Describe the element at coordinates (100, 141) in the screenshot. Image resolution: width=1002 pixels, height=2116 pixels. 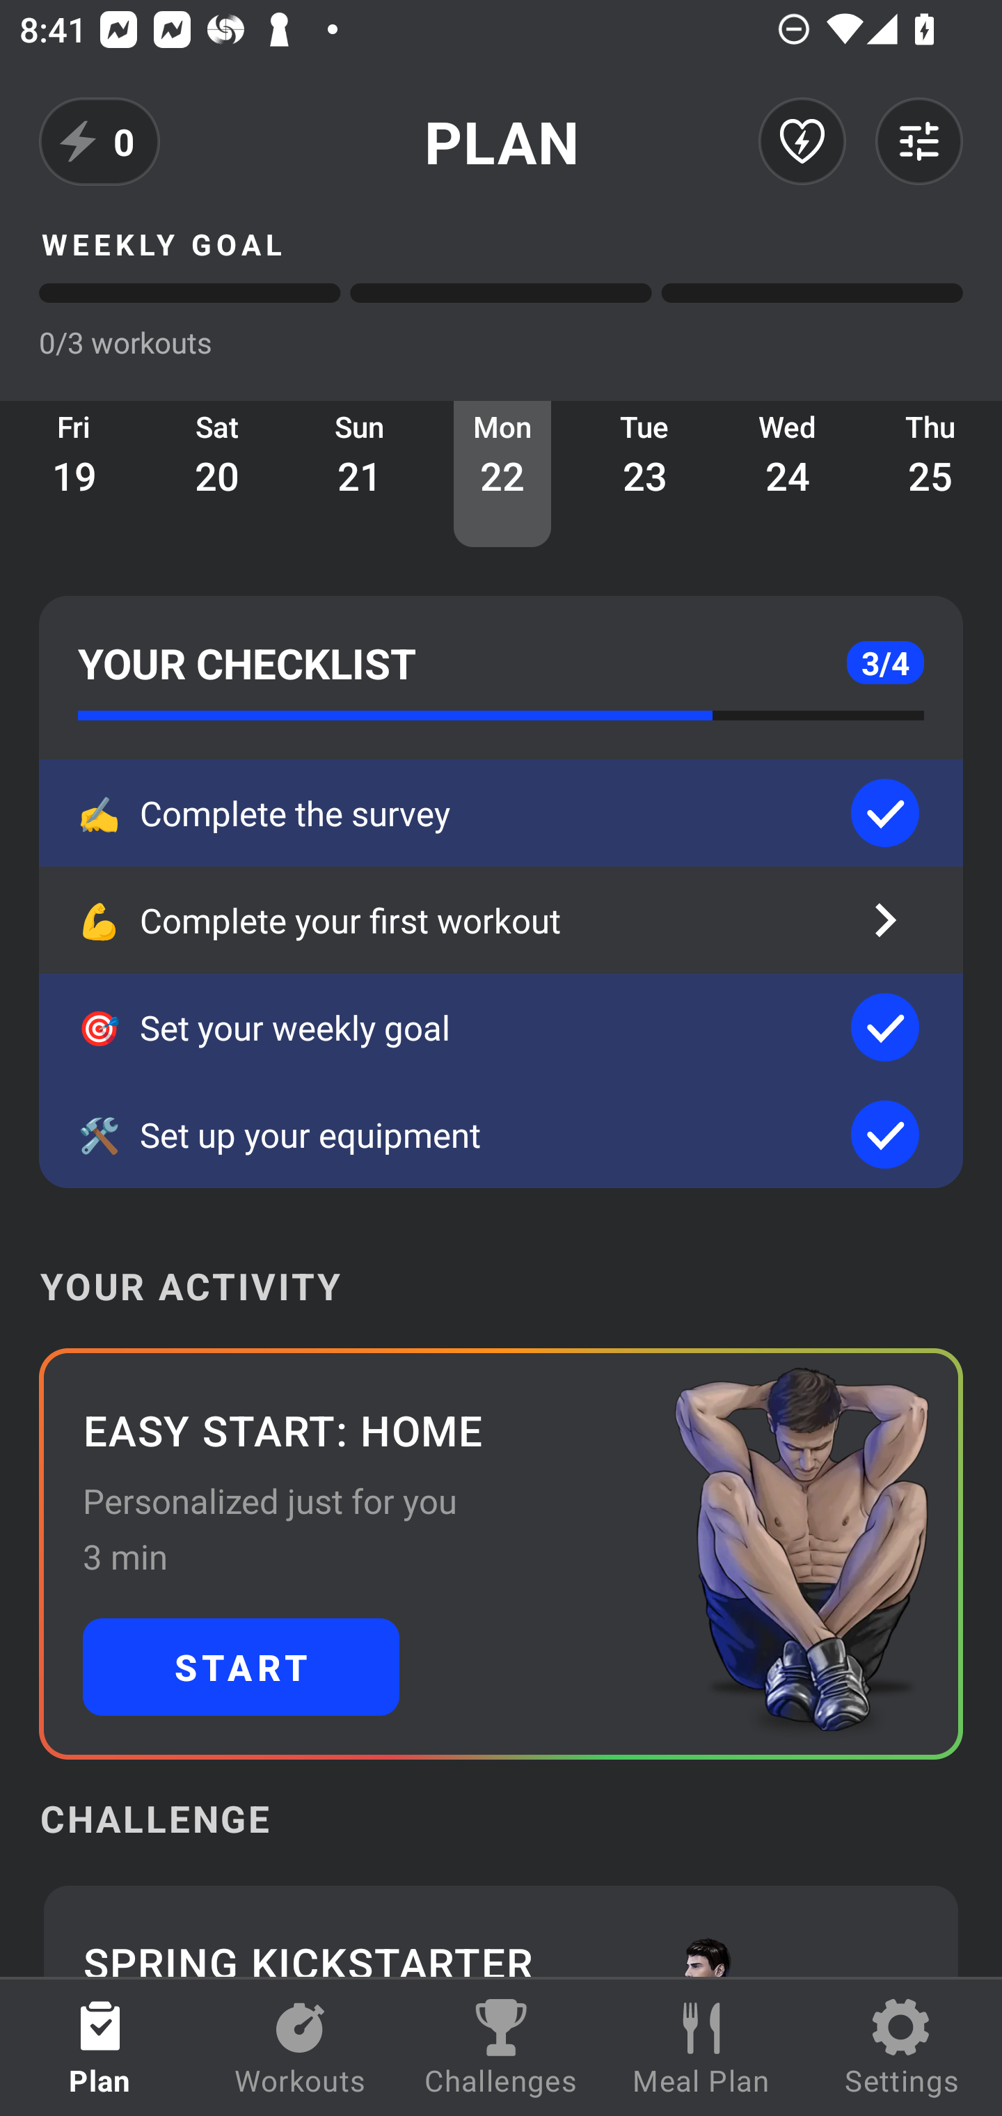
I see `0` at that location.